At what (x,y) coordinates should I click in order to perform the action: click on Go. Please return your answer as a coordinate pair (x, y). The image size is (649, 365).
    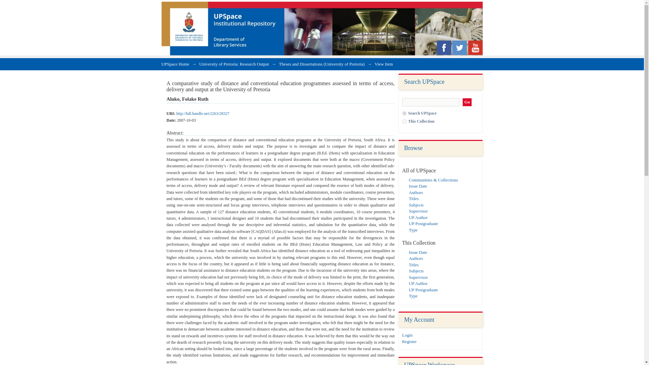
    Looking at the image, I should click on (467, 102).